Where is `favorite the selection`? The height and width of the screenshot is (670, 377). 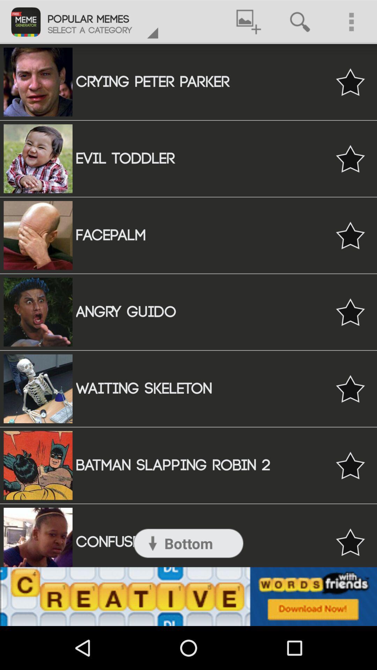
favorite the selection is located at coordinates (350, 312).